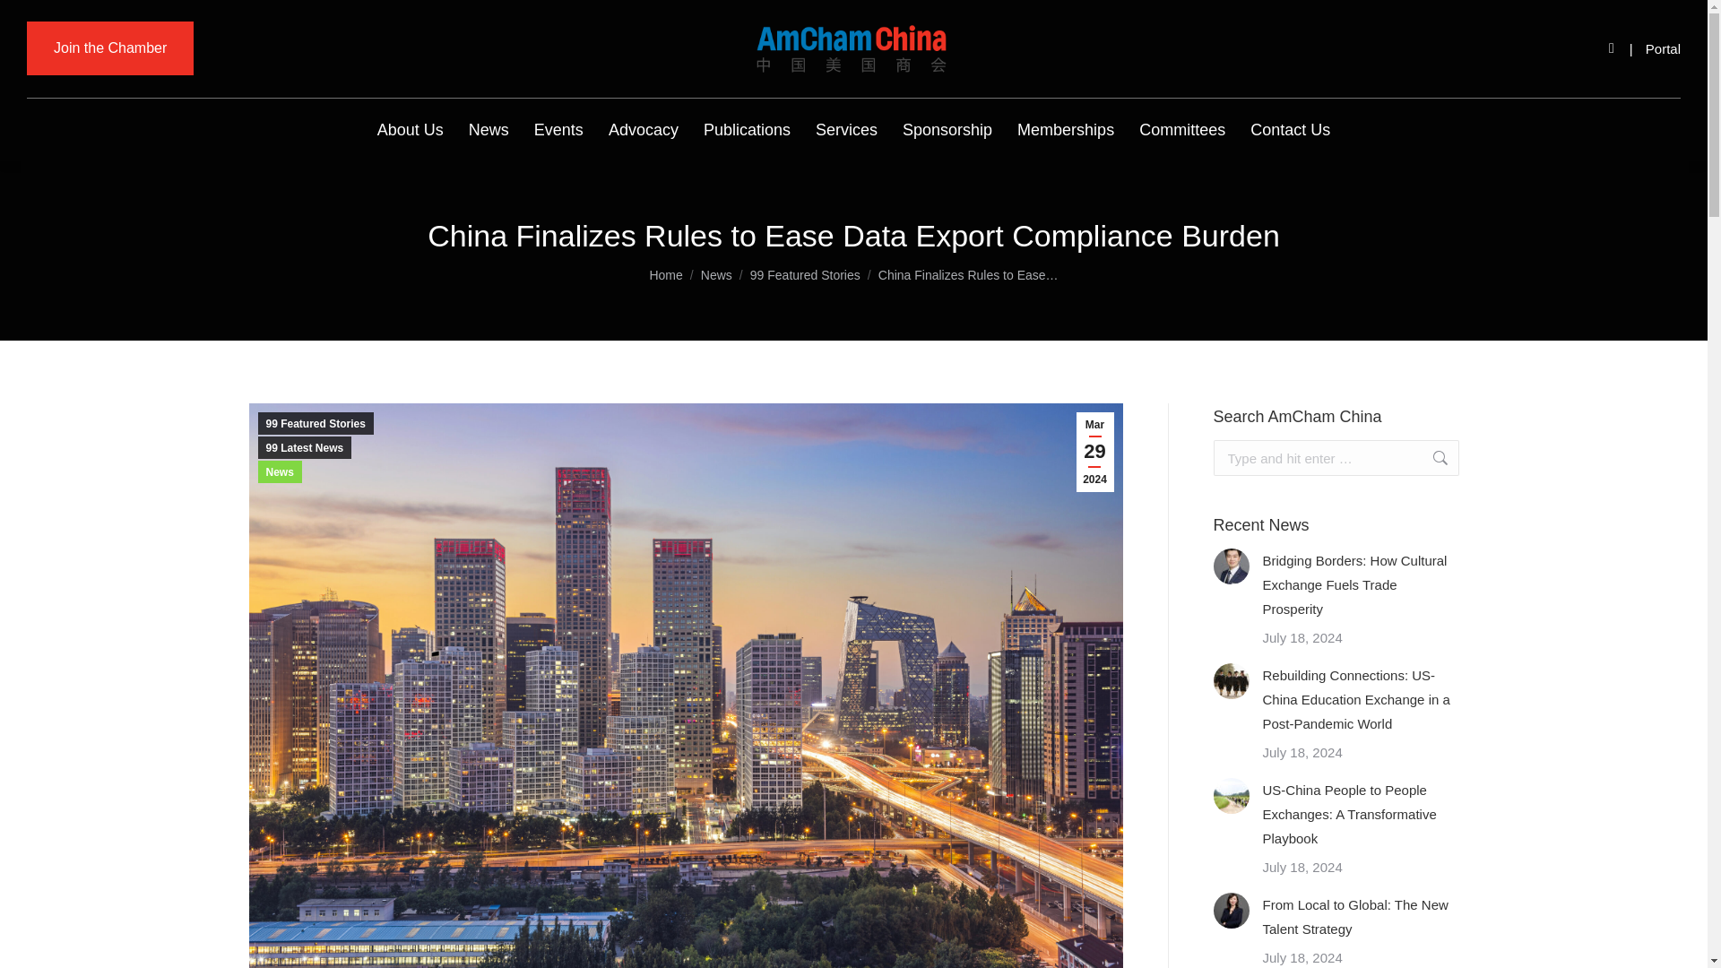 This screenshot has height=968, width=1721. I want to click on Join the Chamber, so click(109, 48).